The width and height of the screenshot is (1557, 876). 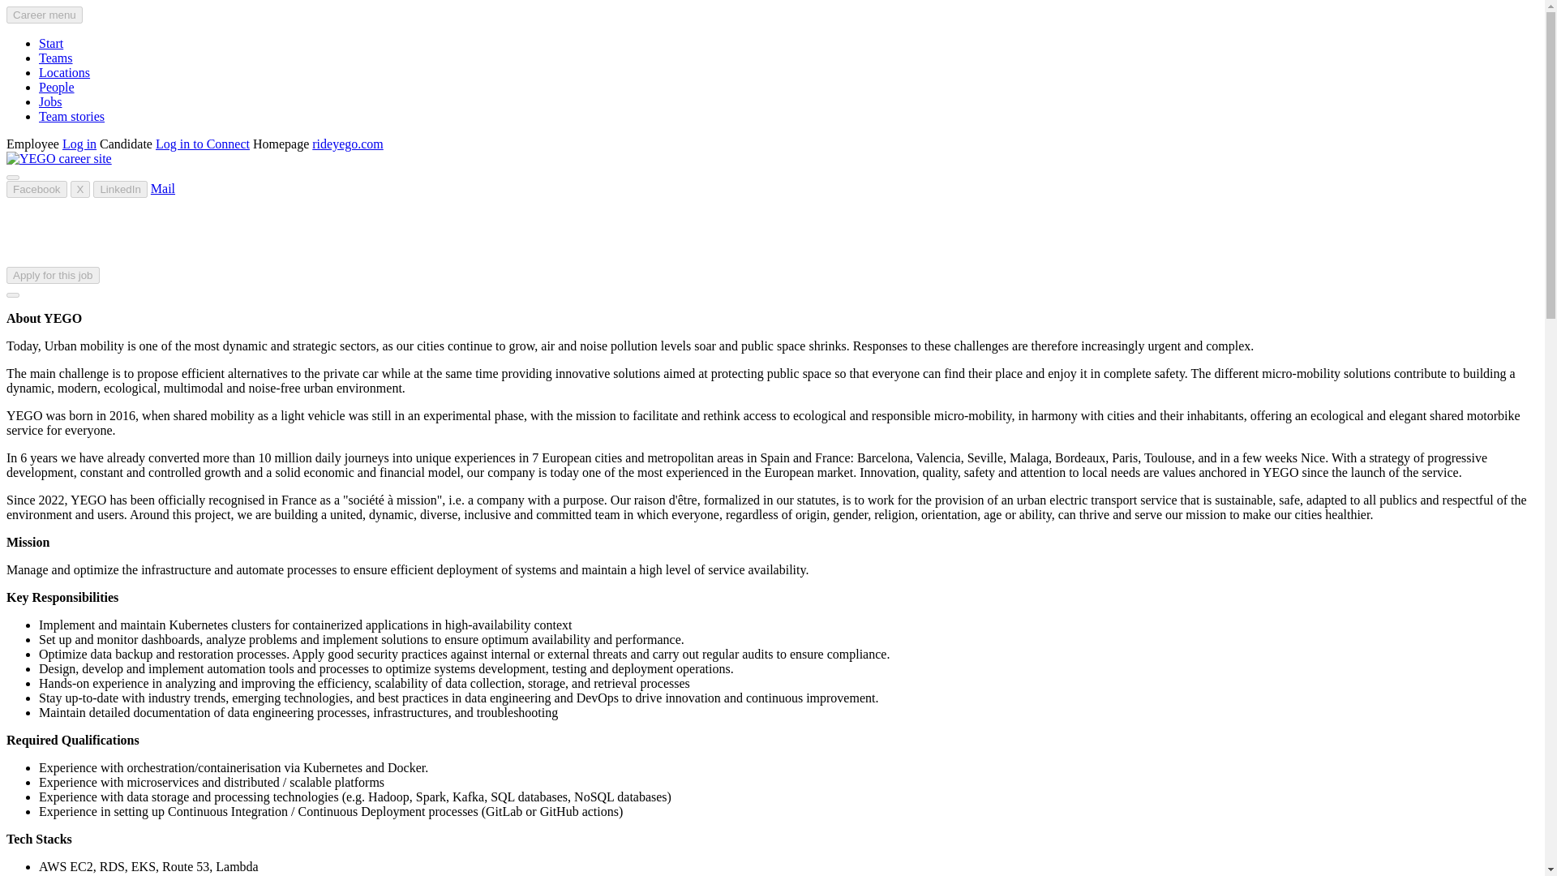 I want to click on Locations, so click(x=65, y=73).